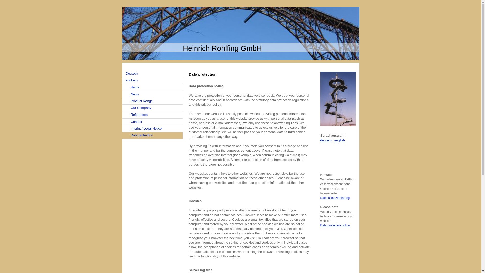 This screenshot has width=485, height=273. I want to click on englisch, so click(152, 80).